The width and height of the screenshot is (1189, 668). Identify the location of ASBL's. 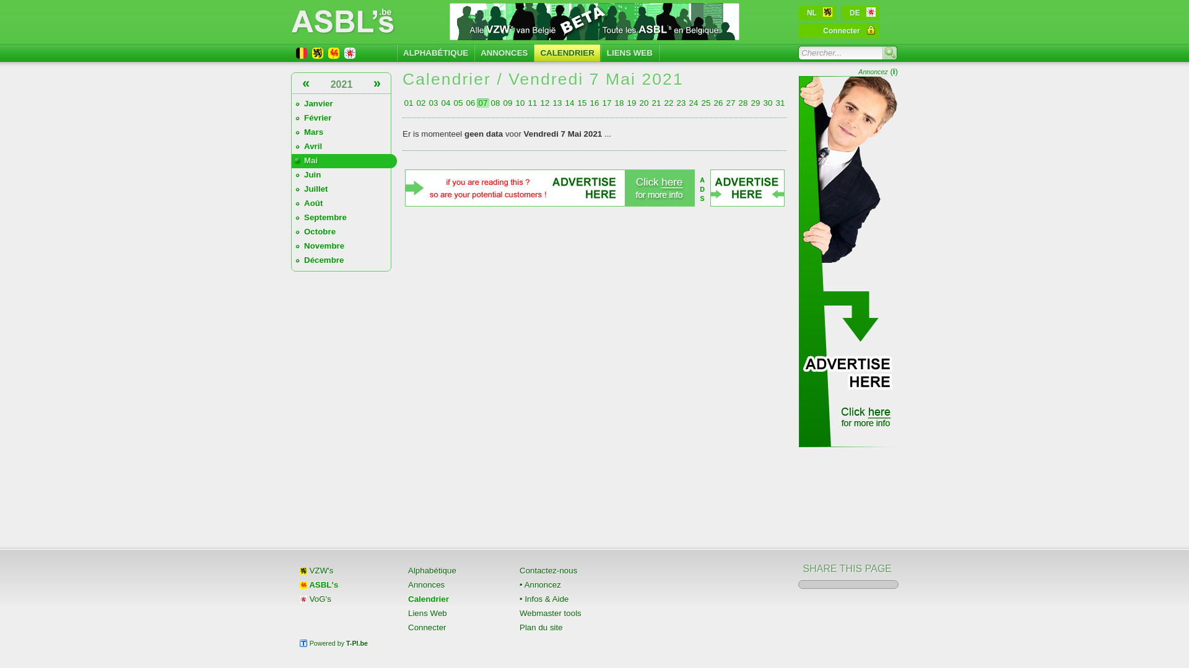
(343, 584).